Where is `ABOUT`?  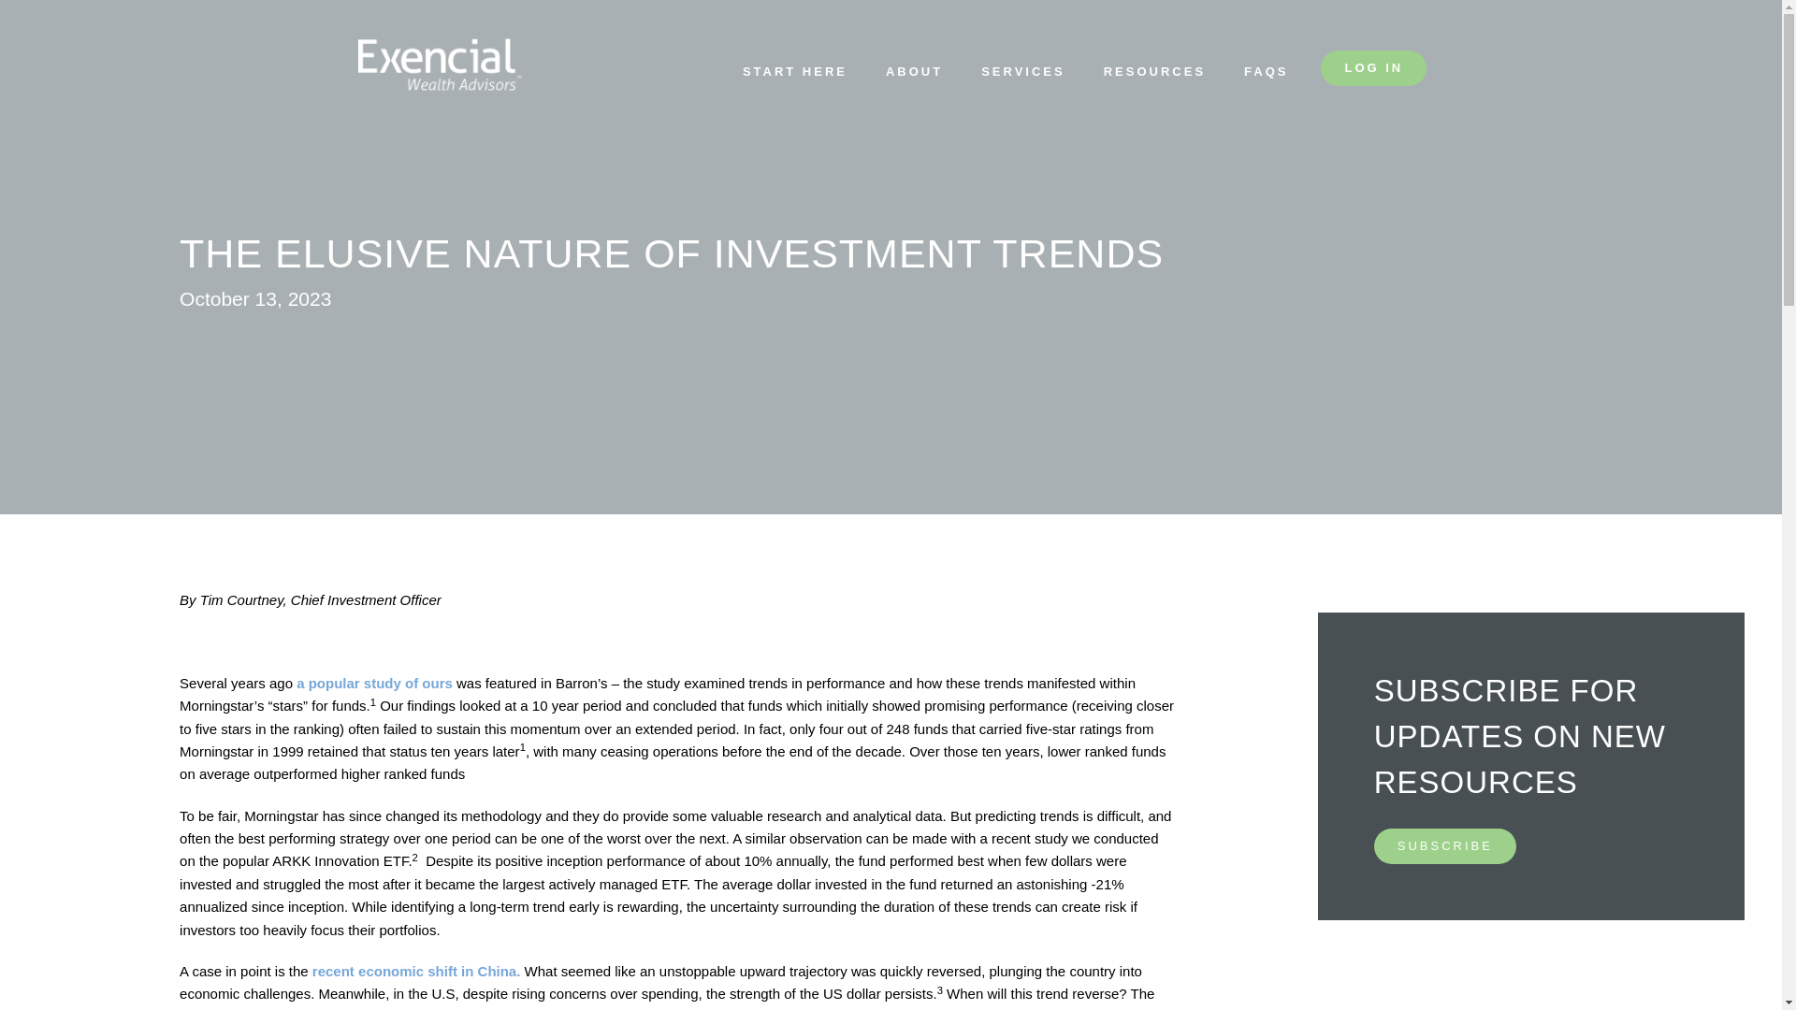 ABOUT is located at coordinates (914, 75).